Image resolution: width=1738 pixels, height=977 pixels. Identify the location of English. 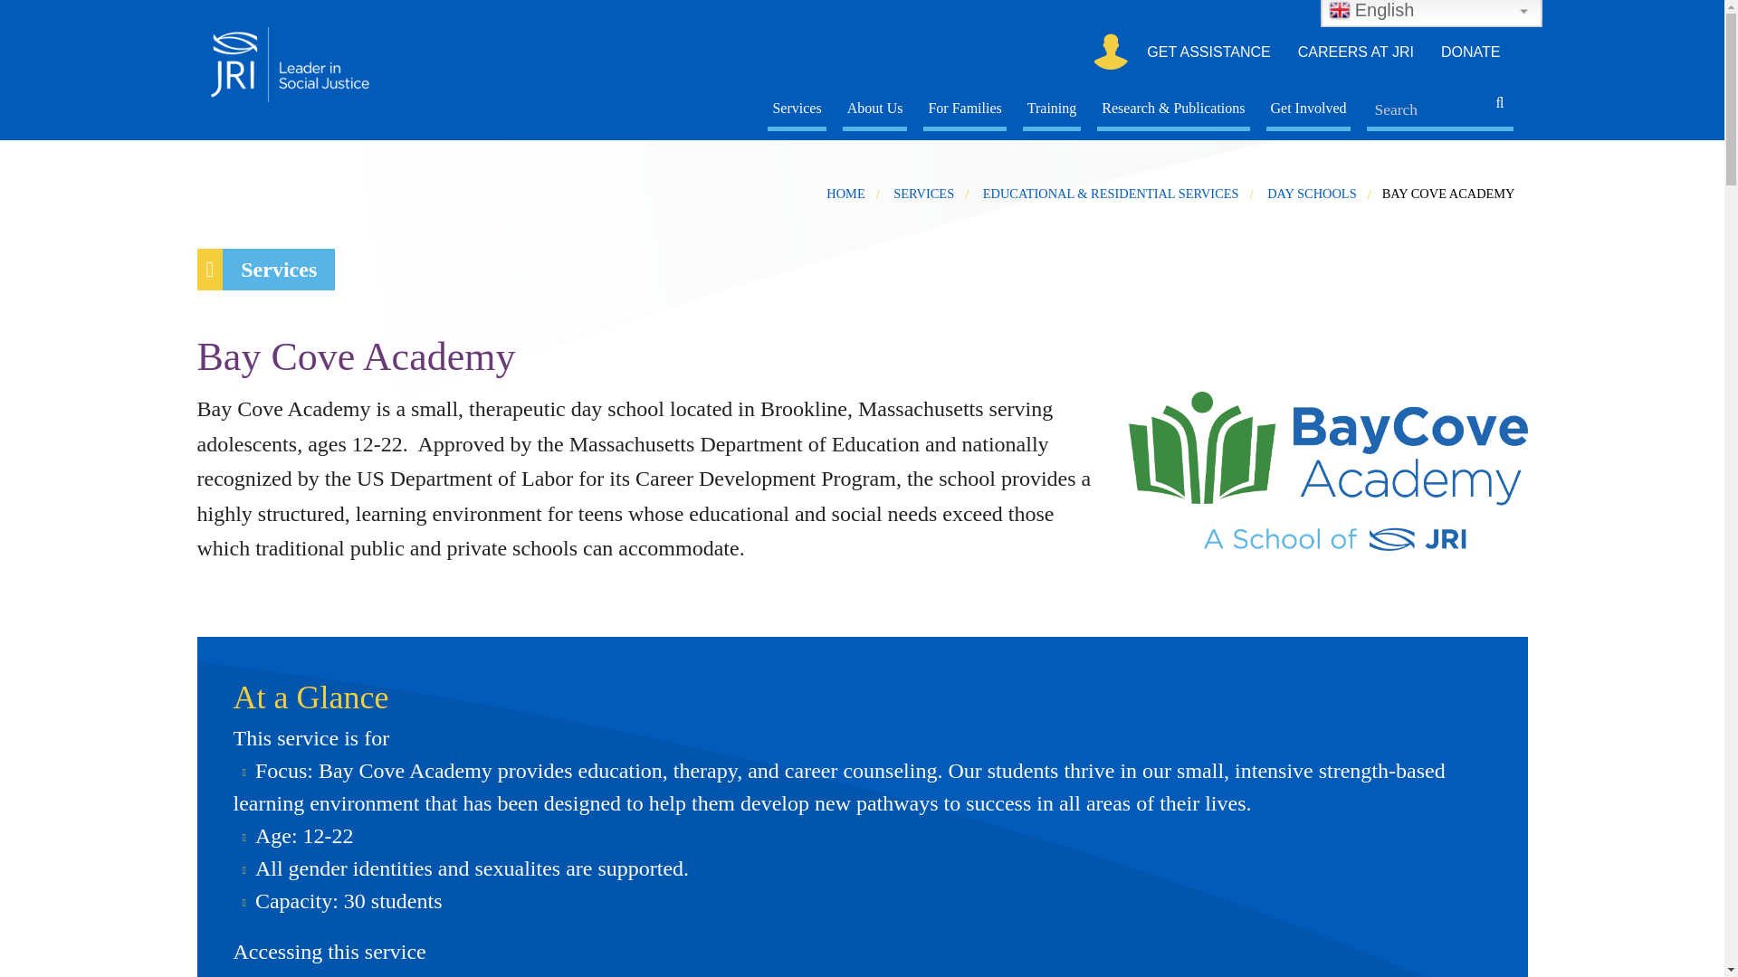
(1394, 8).